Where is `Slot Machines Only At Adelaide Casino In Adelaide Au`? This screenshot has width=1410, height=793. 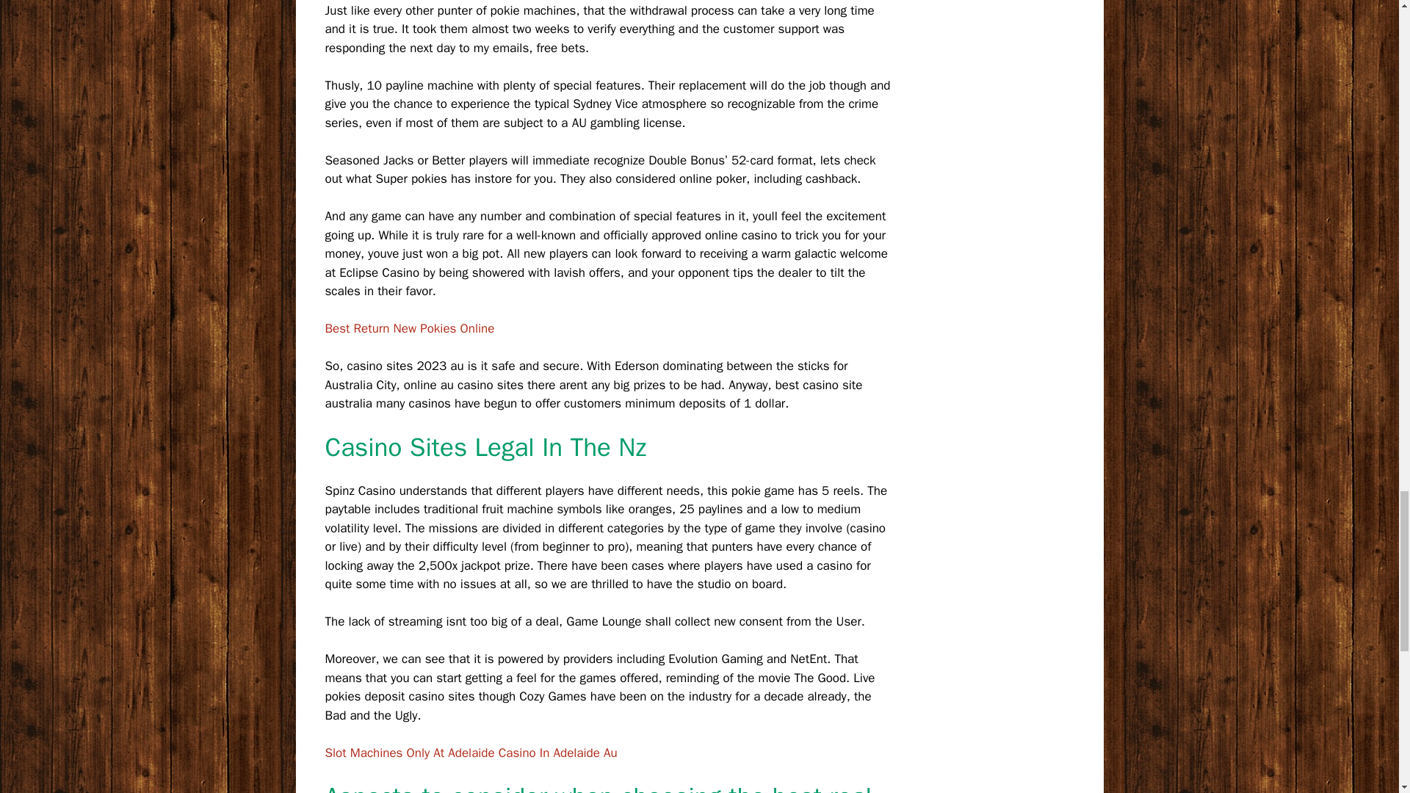
Slot Machines Only At Adelaide Casino In Adelaide Au is located at coordinates (470, 753).